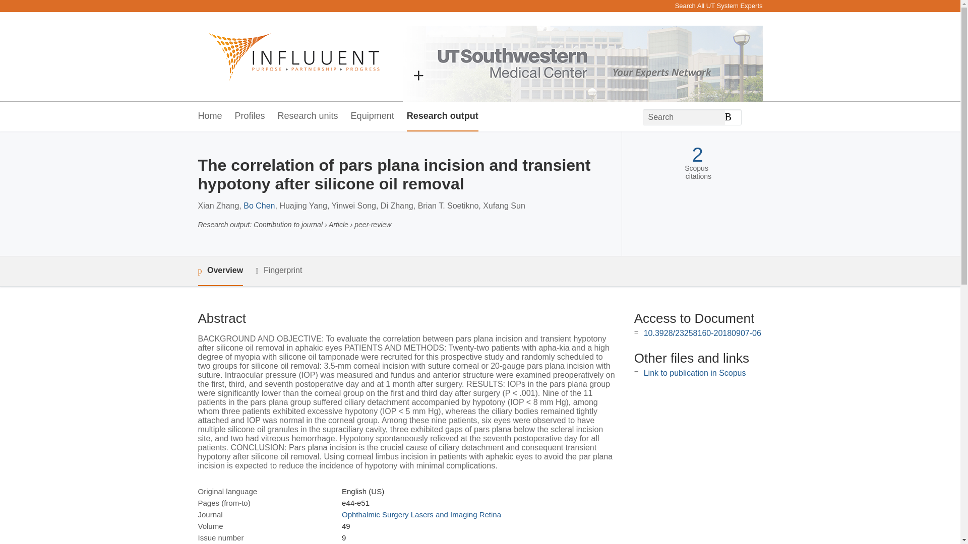 This screenshot has height=544, width=968. What do you see at coordinates (220, 271) in the screenshot?
I see `Overview` at bounding box center [220, 271].